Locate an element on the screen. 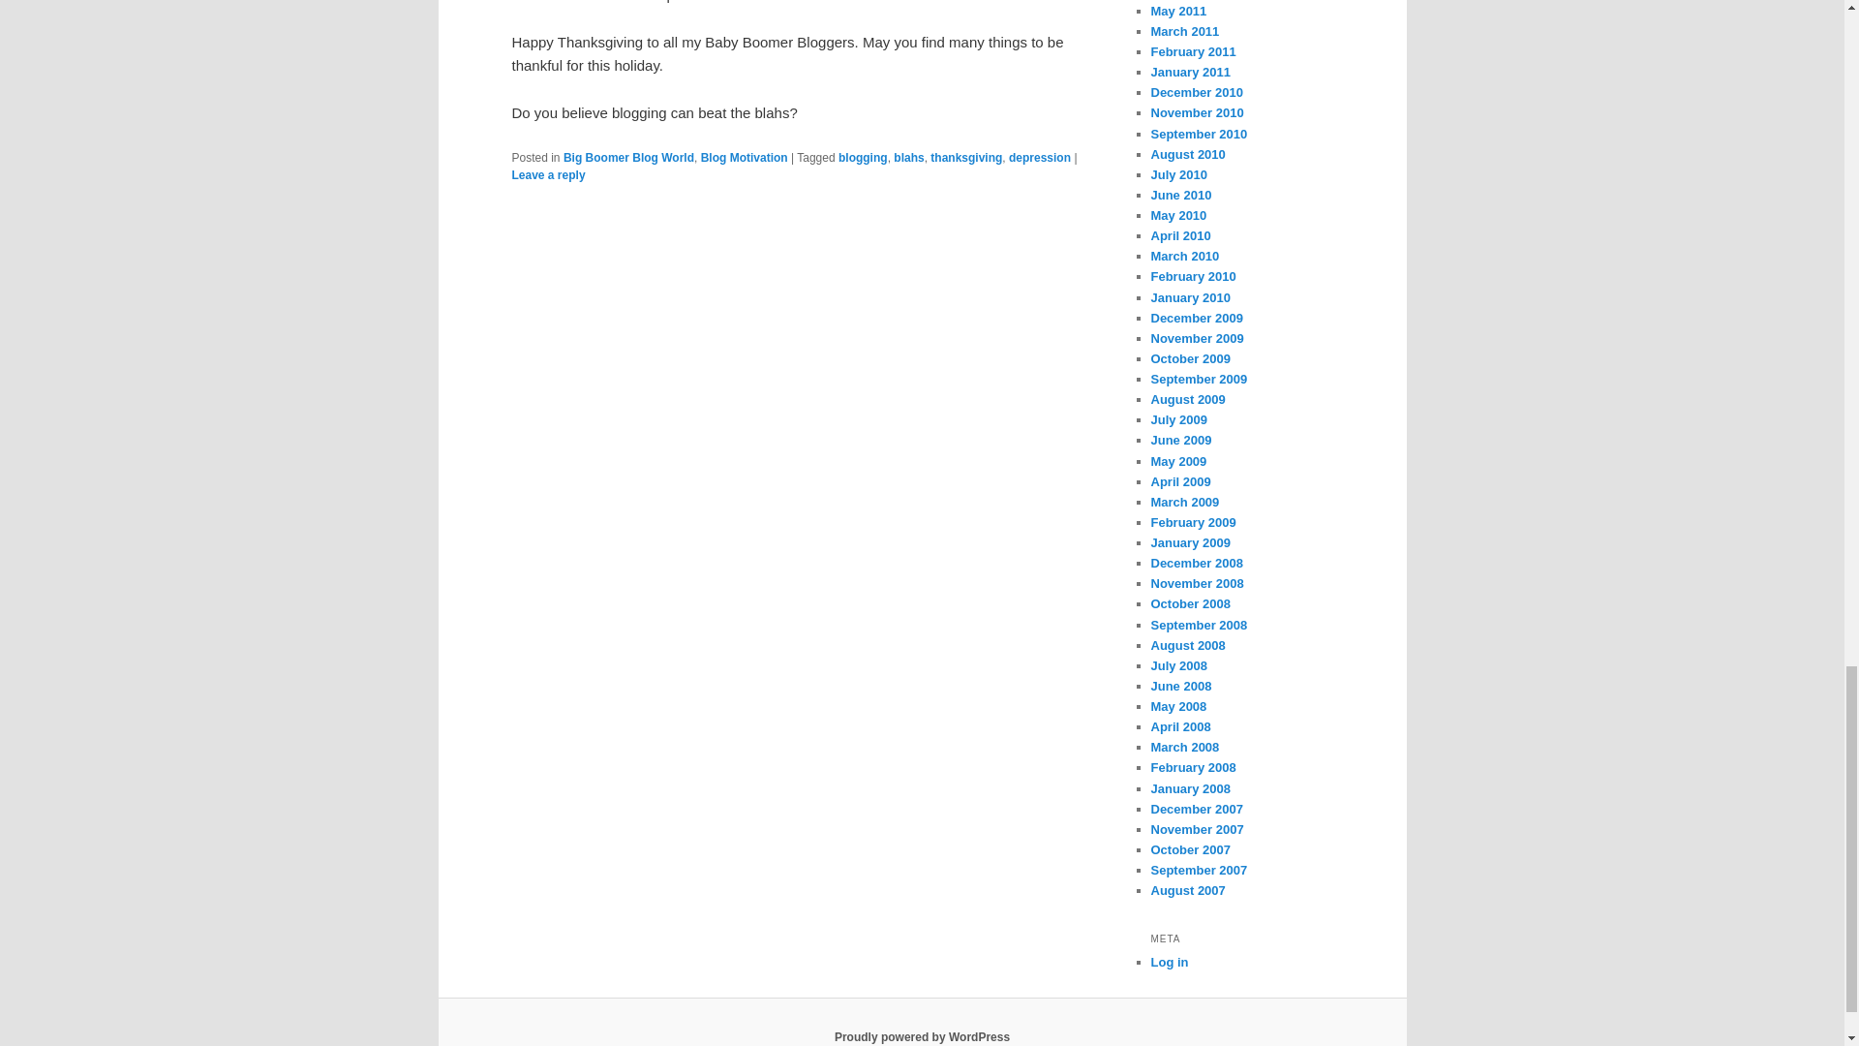 The height and width of the screenshot is (1046, 1859). Leave a reply is located at coordinates (548, 174).